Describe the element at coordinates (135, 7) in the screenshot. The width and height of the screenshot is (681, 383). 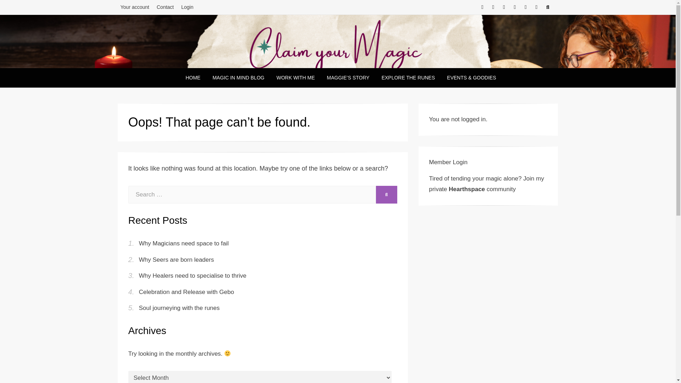
I see `Your account` at that location.